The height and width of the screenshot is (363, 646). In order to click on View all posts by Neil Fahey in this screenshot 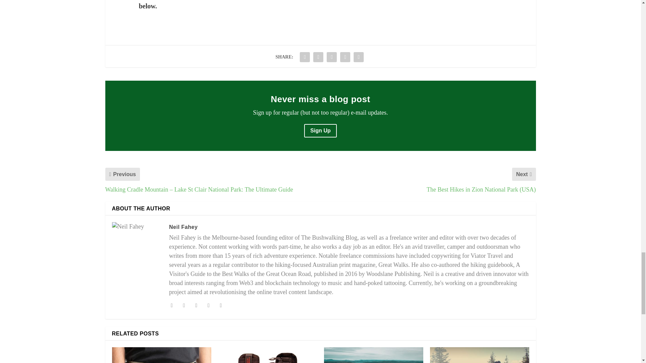, I will do `click(183, 227)`.